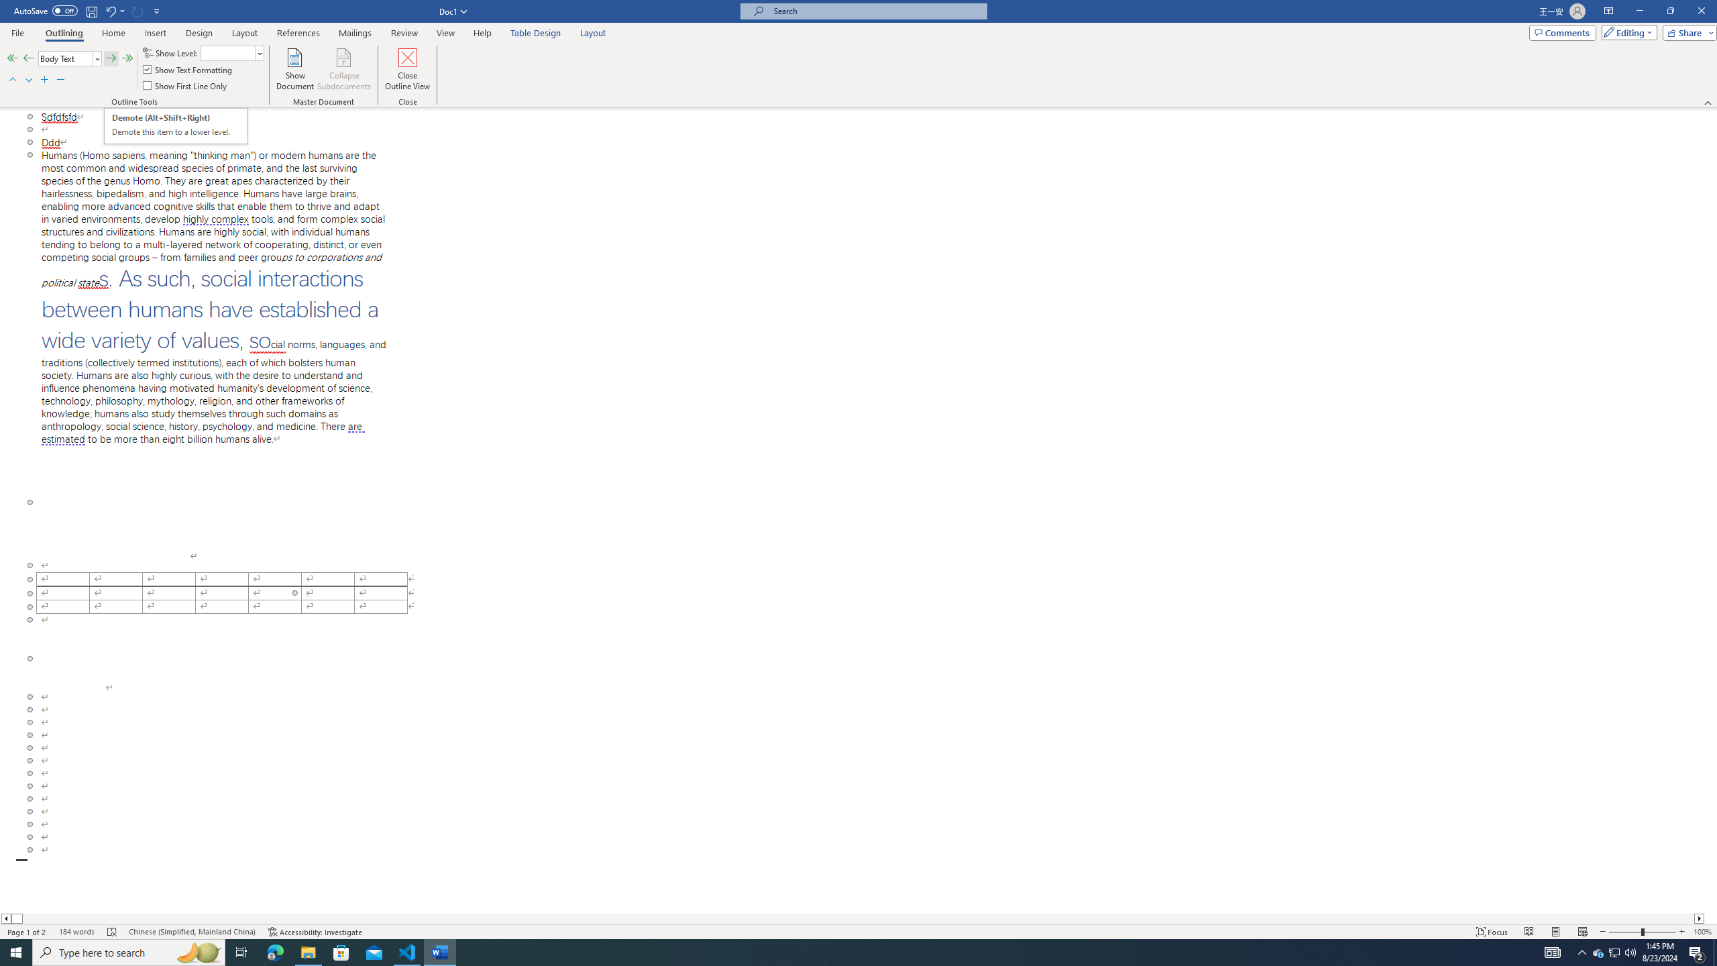 Image resolution: width=1717 pixels, height=966 pixels. Describe the element at coordinates (44, 80) in the screenshot. I see `Expand` at that location.